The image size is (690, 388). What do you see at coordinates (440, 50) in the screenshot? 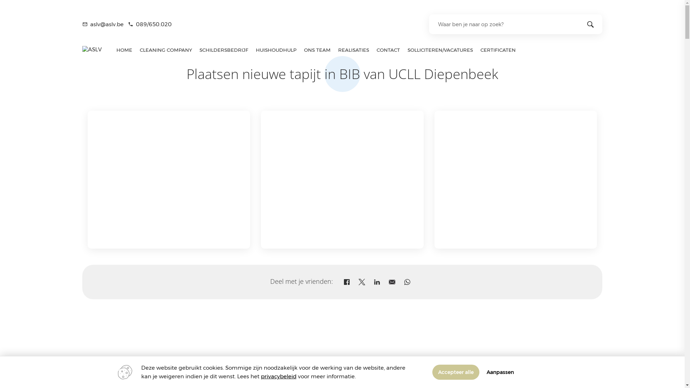
I see `SOLLICITEREN/VACATURES` at bounding box center [440, 50].